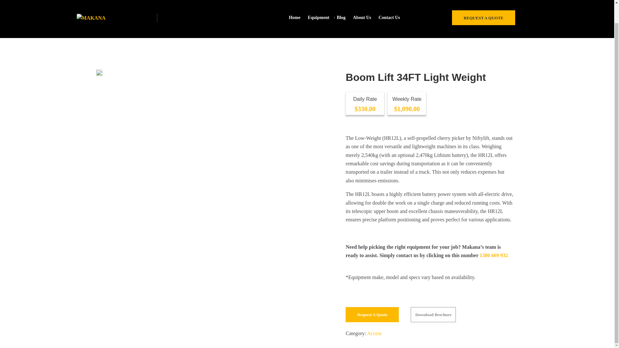  I want to click on Nifty 34FT light weight webp, so click(99, 73).